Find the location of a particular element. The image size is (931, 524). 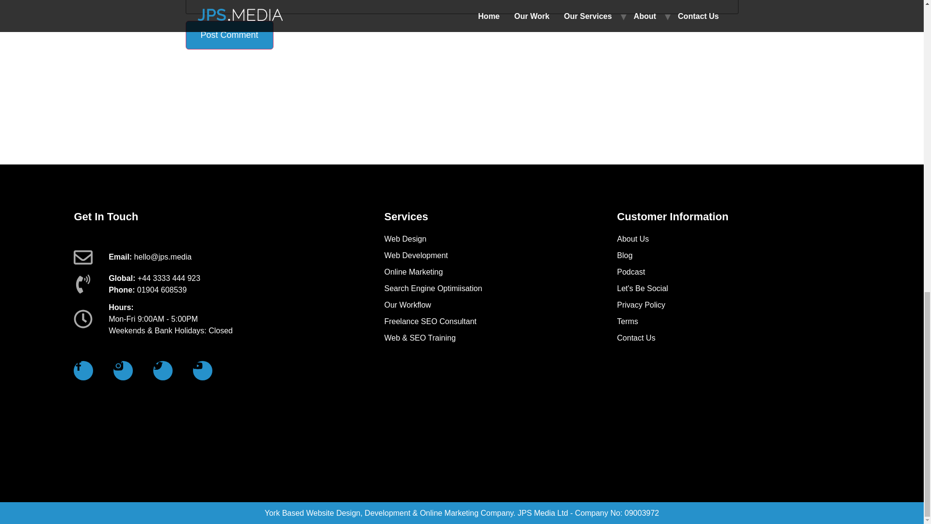

Search Engine Optimiisation is located at coordinates (500, 288).